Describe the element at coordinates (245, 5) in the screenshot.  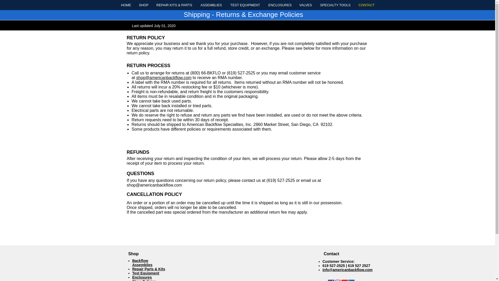
I see `TEST EQUIPMENT` at that location.